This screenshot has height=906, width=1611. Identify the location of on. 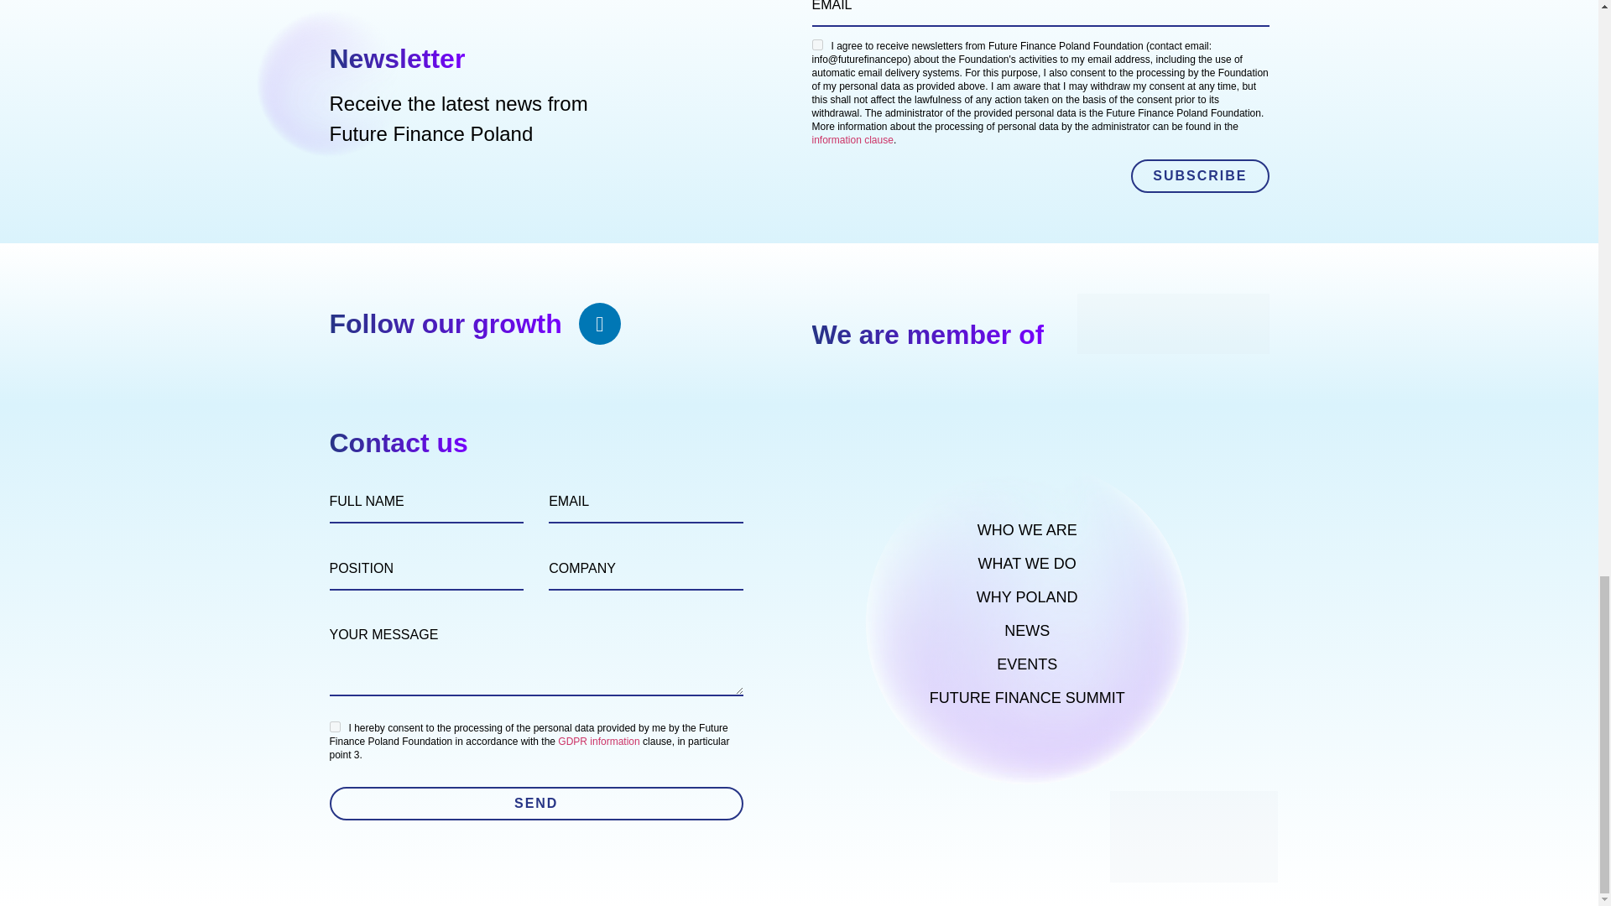
(334, 726).